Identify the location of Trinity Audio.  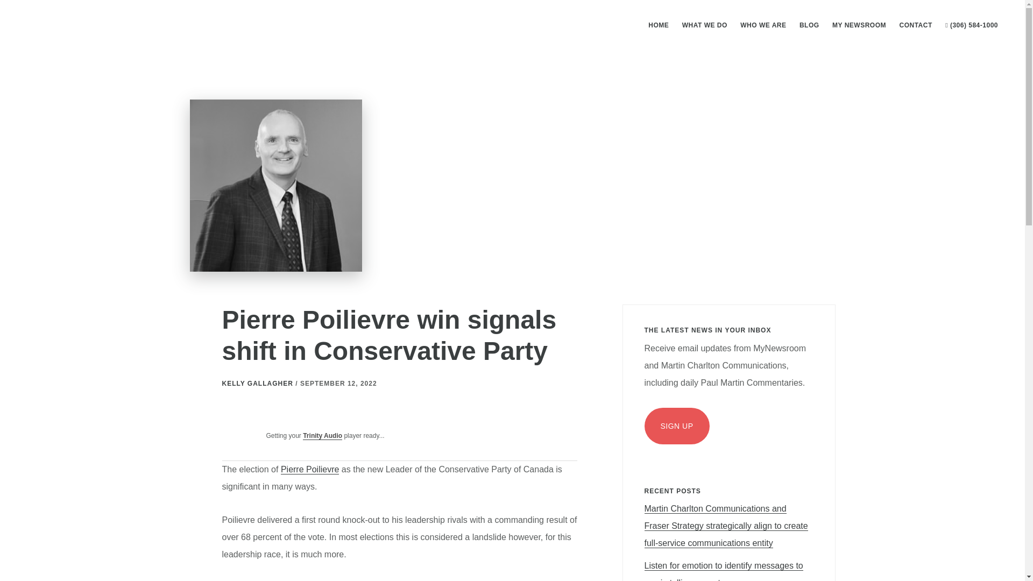
(322, 436).